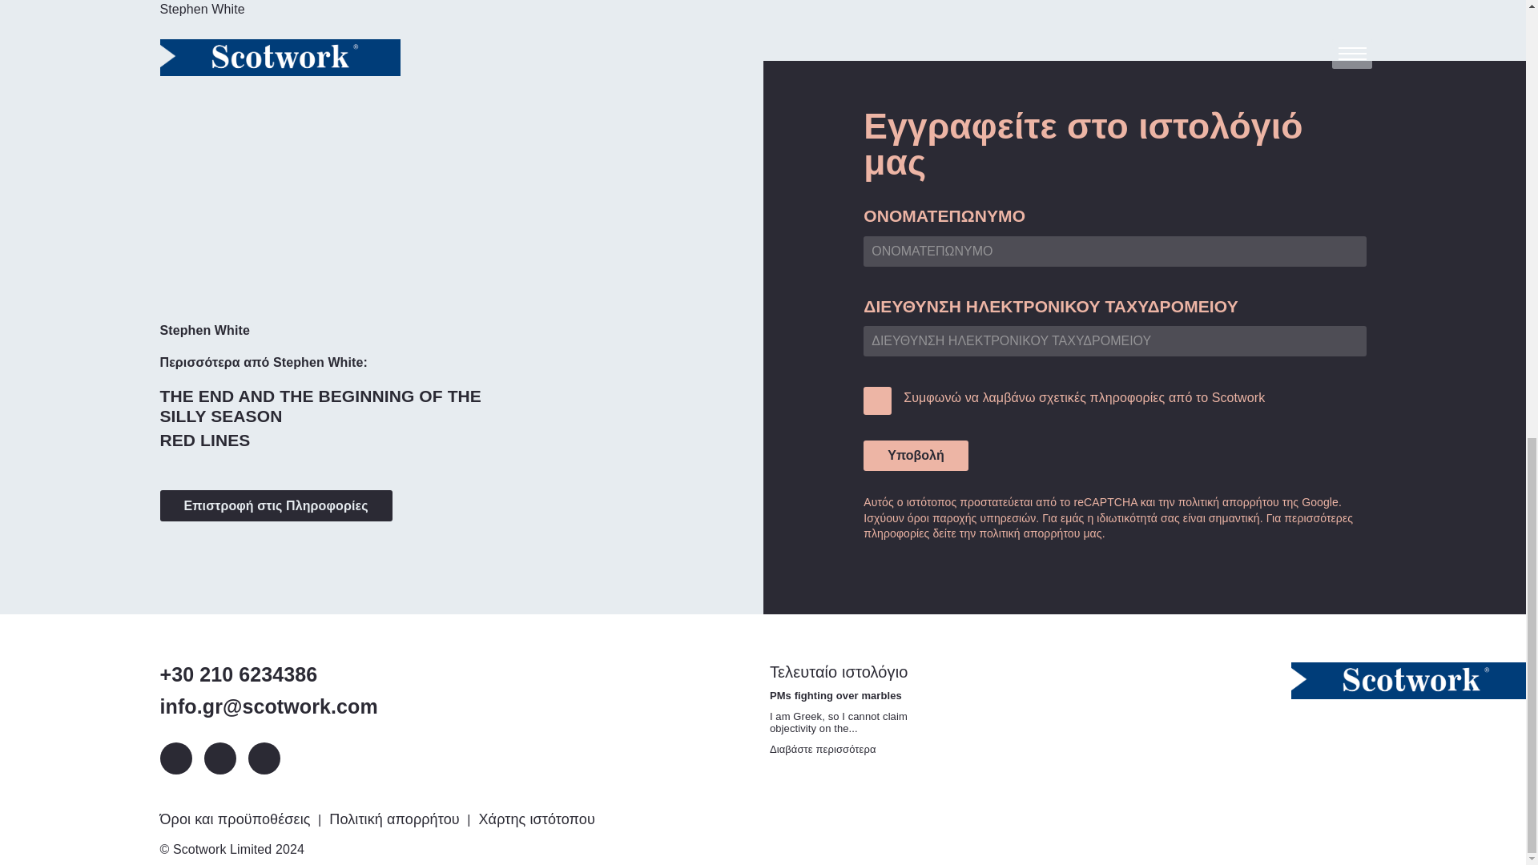  What do you see at coordinates (336, 405) in the screenshot?
I see `THE END AND THE BEGINNING OF THE SILLY SEASON` at bounding box center [336, 405].